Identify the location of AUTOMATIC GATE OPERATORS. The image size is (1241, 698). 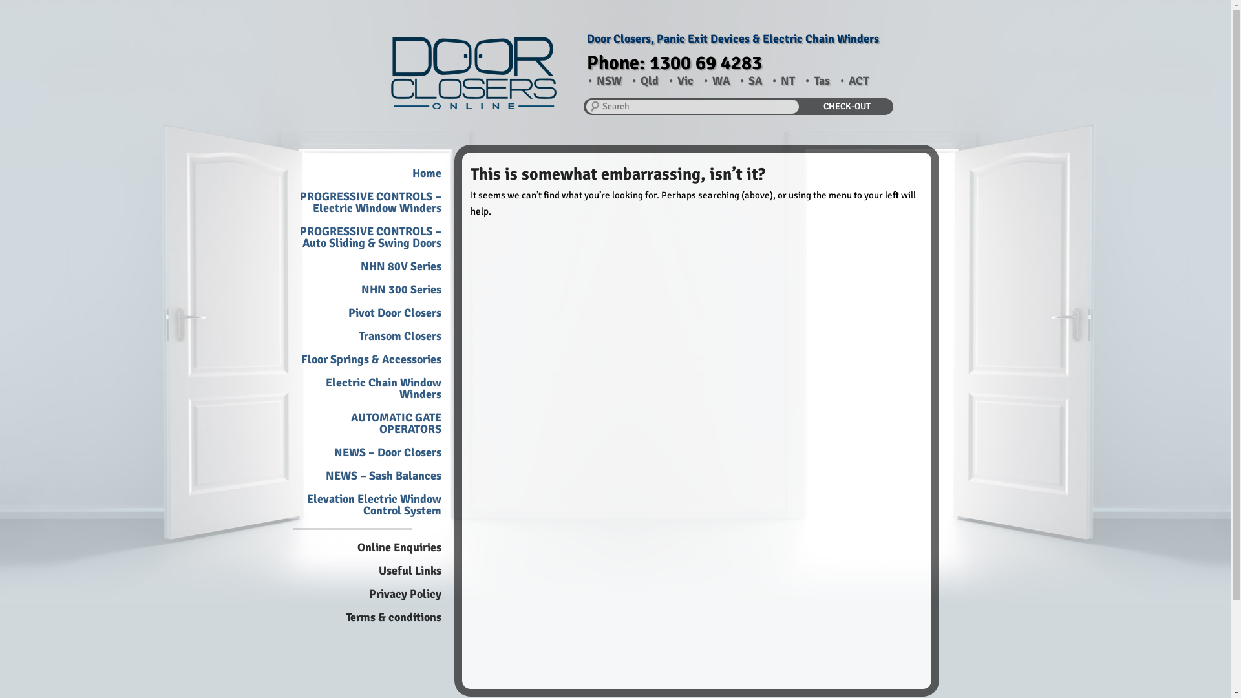
(396, 423).